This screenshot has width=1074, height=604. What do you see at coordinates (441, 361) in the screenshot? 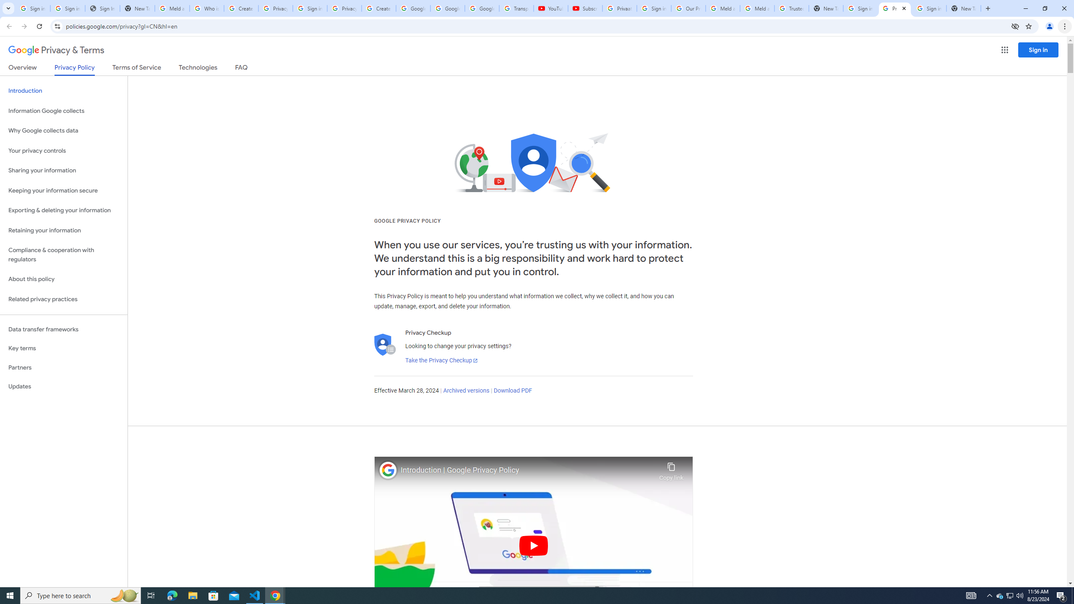
I see `Take the Privacy Checkup` at bounding box center [441, 361].